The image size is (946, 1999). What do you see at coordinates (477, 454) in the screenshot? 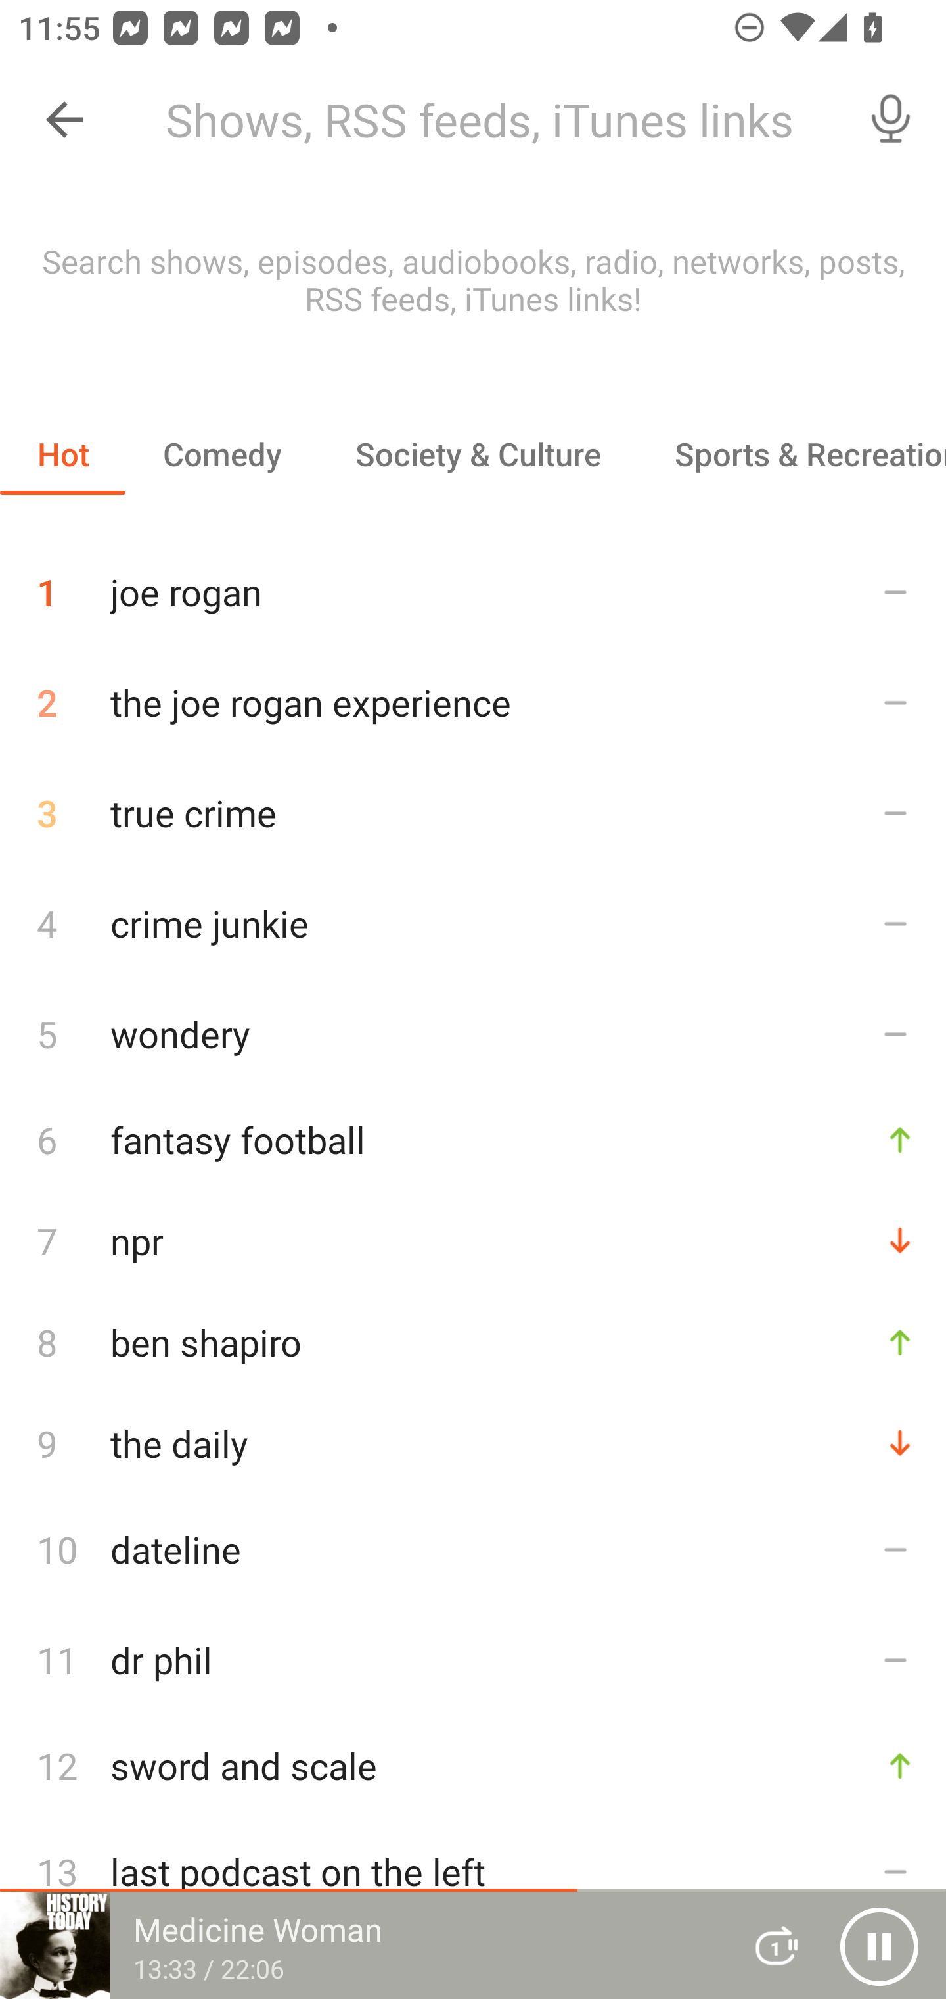
I see `Society & Culture` at bounding box center [477, 454].